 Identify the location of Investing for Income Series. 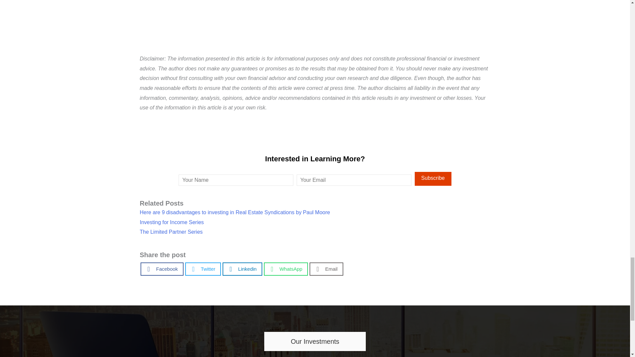
(172, 222).